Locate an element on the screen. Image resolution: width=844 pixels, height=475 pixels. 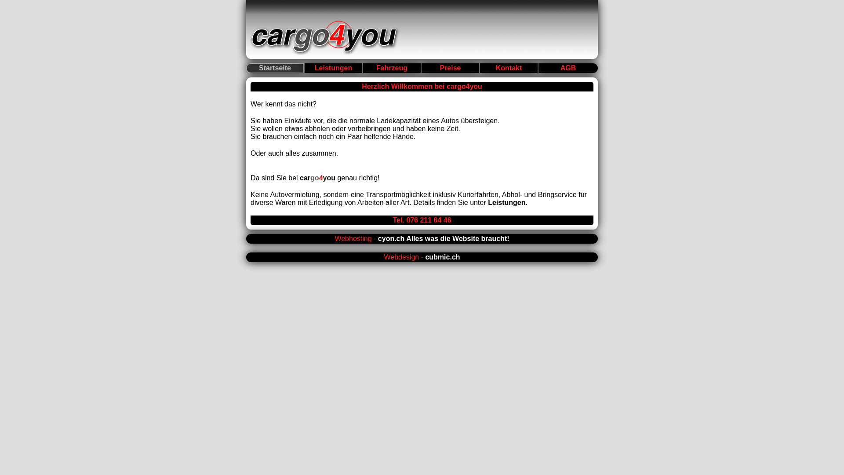
Startseite is located at coordinates (275, 68).